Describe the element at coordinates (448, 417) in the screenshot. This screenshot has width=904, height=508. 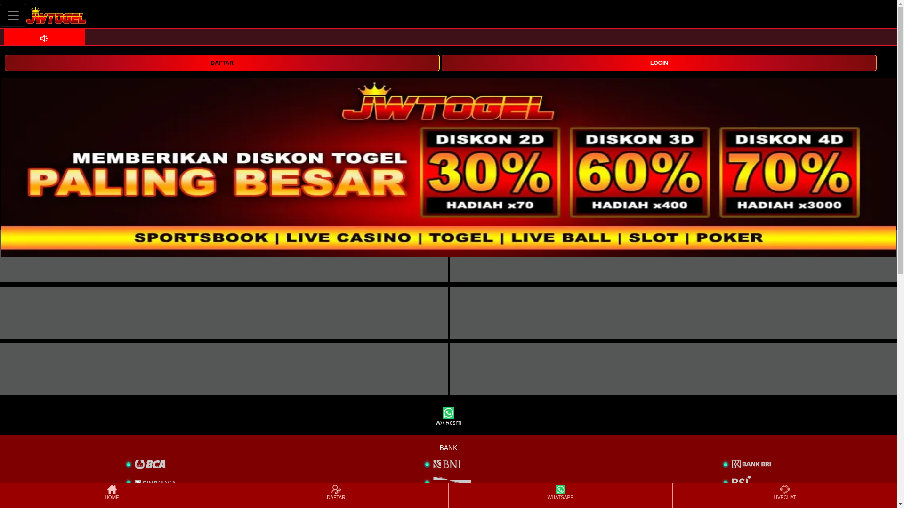
I see `WA Resmi` at that location.